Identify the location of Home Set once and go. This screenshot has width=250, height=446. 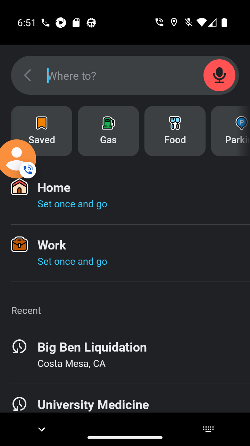
(125, 195).